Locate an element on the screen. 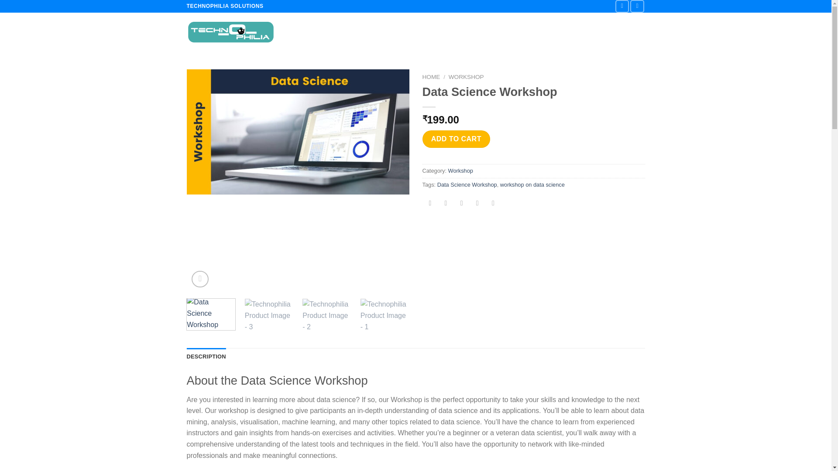 The height and width of the screenshot is (471, 838). COURSES is located at coordinates (459, 32).